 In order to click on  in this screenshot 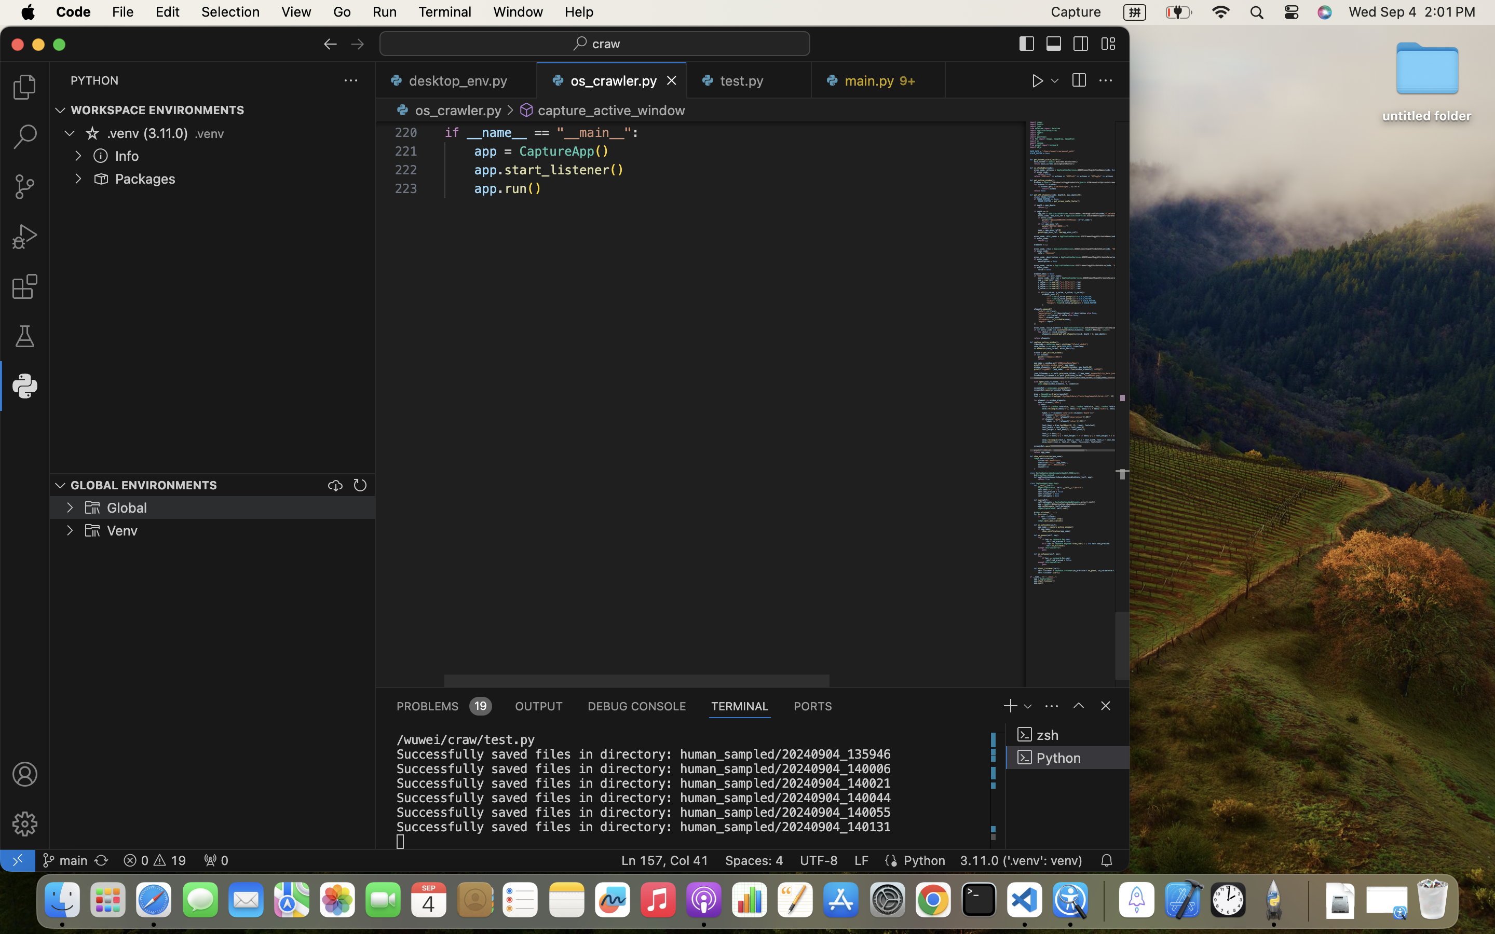, I will do `click(510, 110)`.